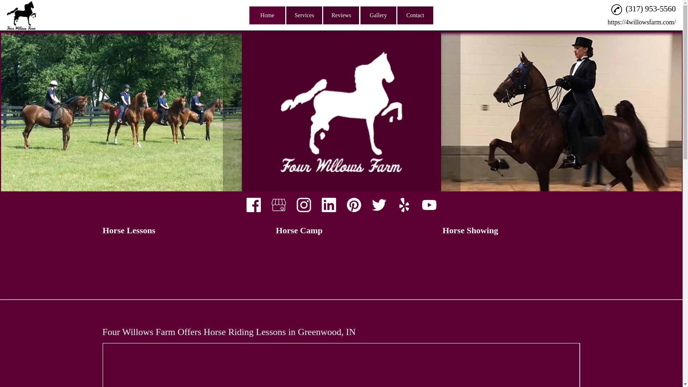  What do you see at coordinates (279, 205) in the screenshot?
I see `Google My Business` at bounding box center [279, 205].